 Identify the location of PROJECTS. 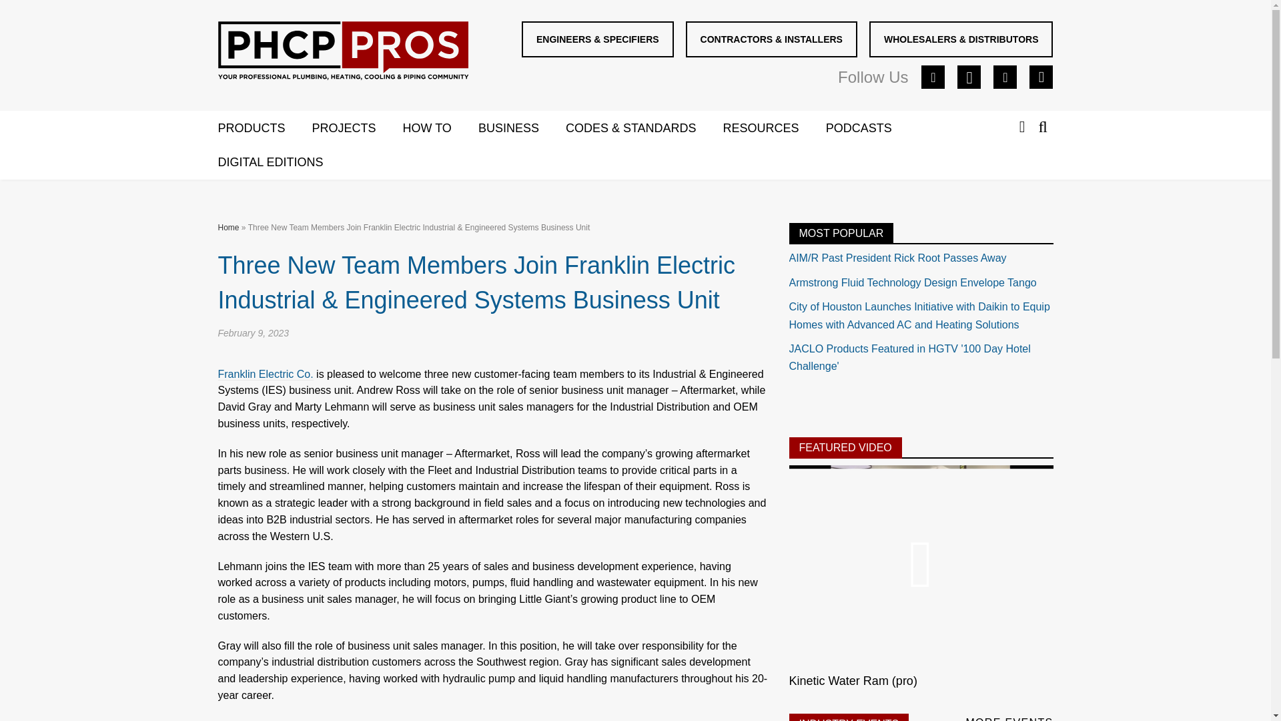
(358, 129).